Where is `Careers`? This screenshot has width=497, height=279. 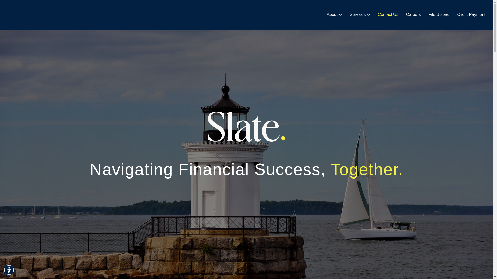 Careers is located at coordinates (413, 15).